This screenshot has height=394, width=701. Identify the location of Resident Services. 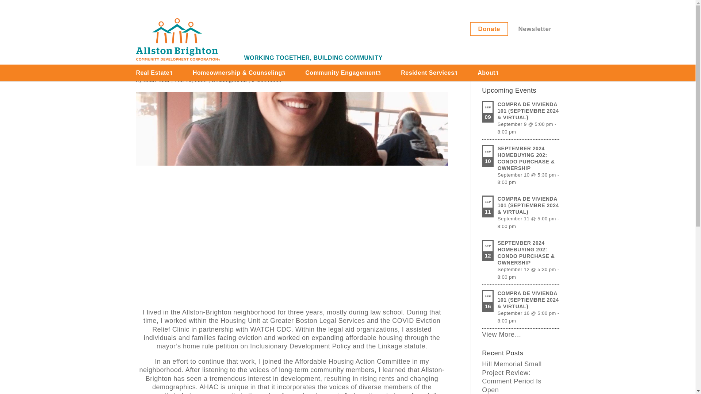
(428, 73).